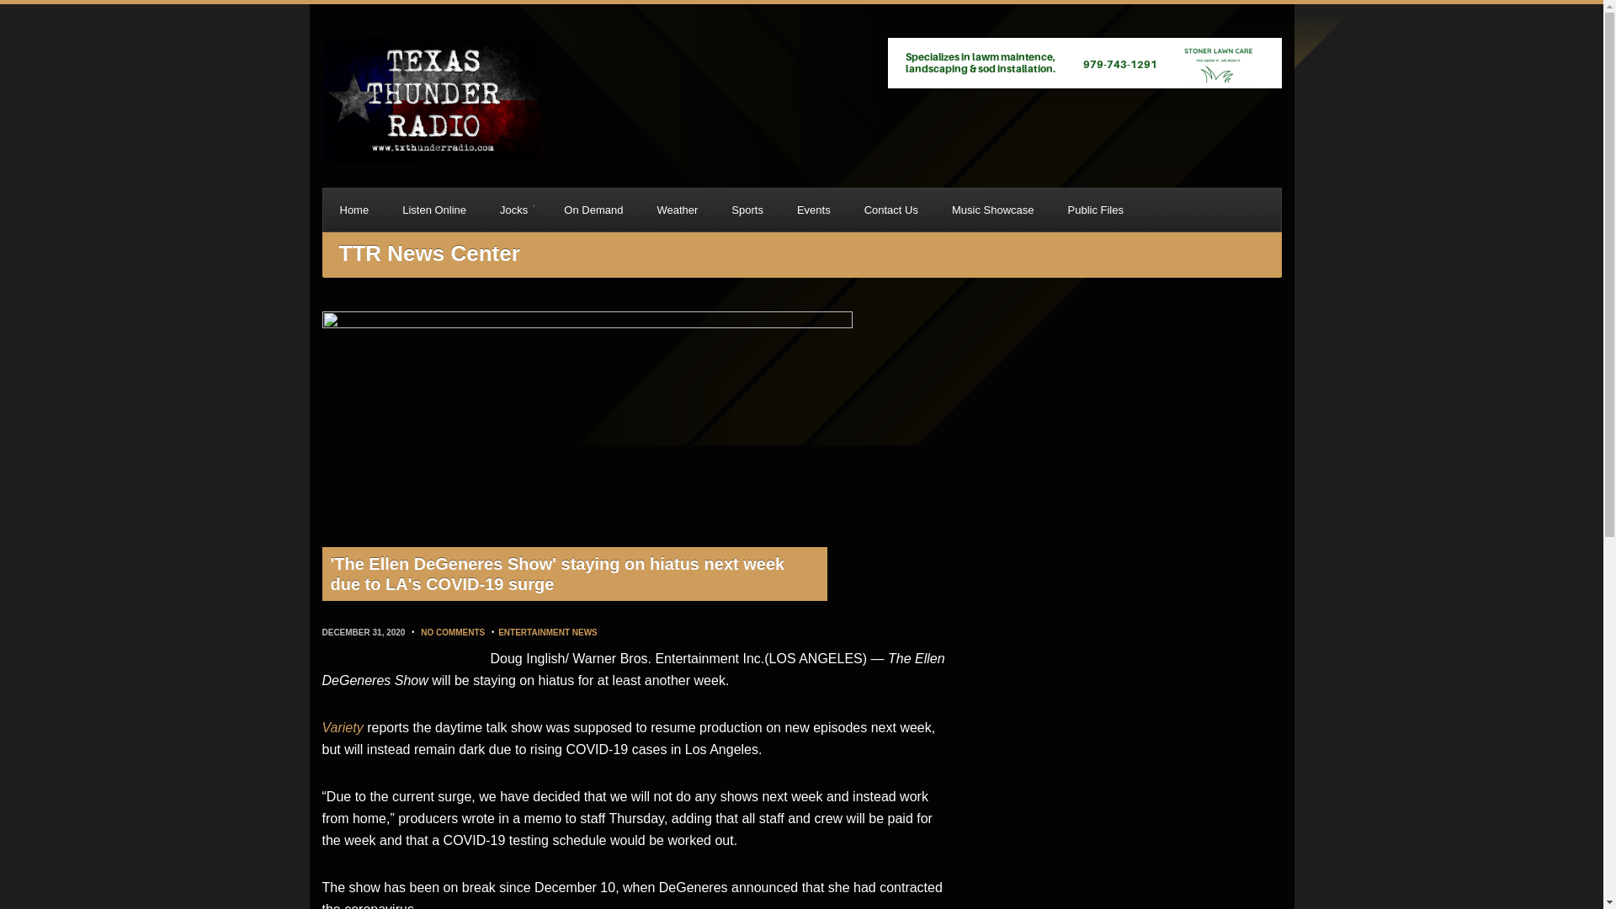 This screenshot has height=909, width=1616. What do you see at coordinates (593, 210) in the screenshot?
I see `On Demand` at bounding box center [593, 210].